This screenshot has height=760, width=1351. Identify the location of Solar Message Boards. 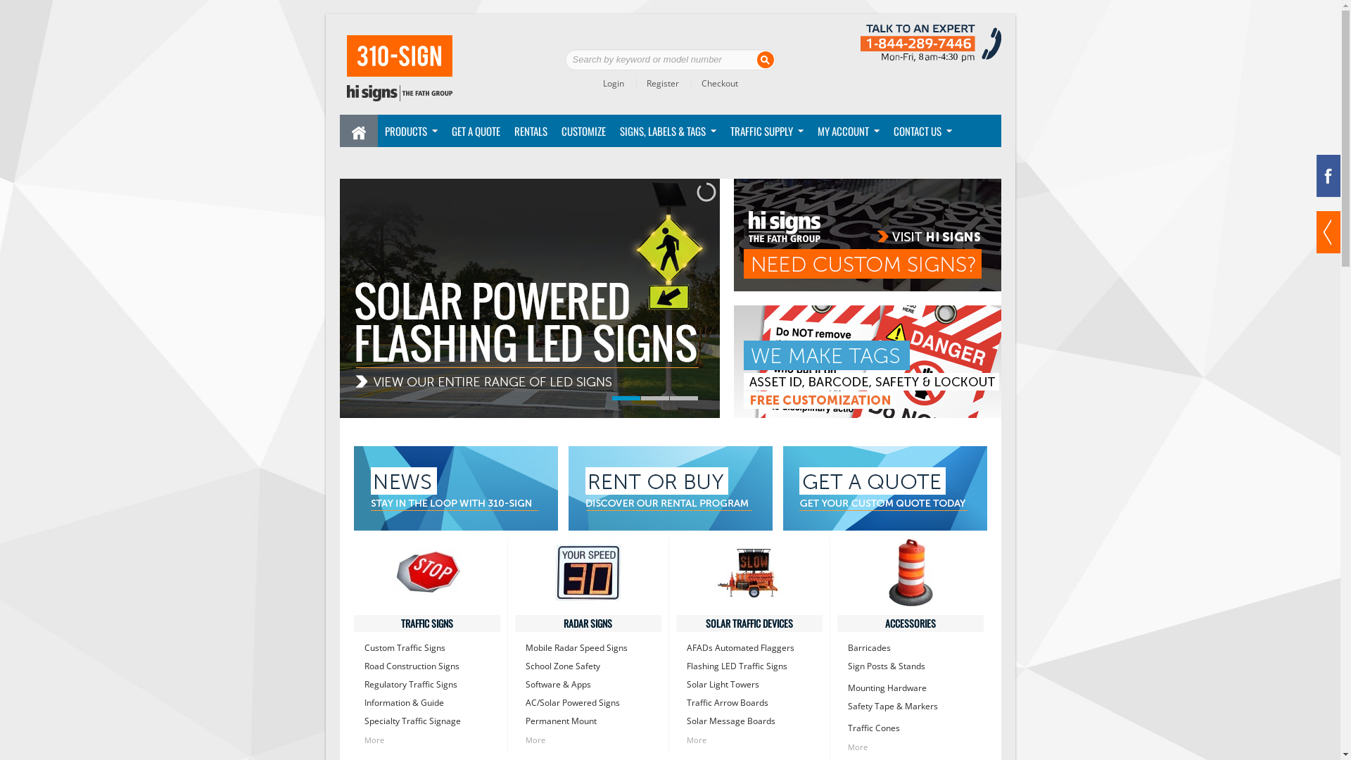
(749, 721).